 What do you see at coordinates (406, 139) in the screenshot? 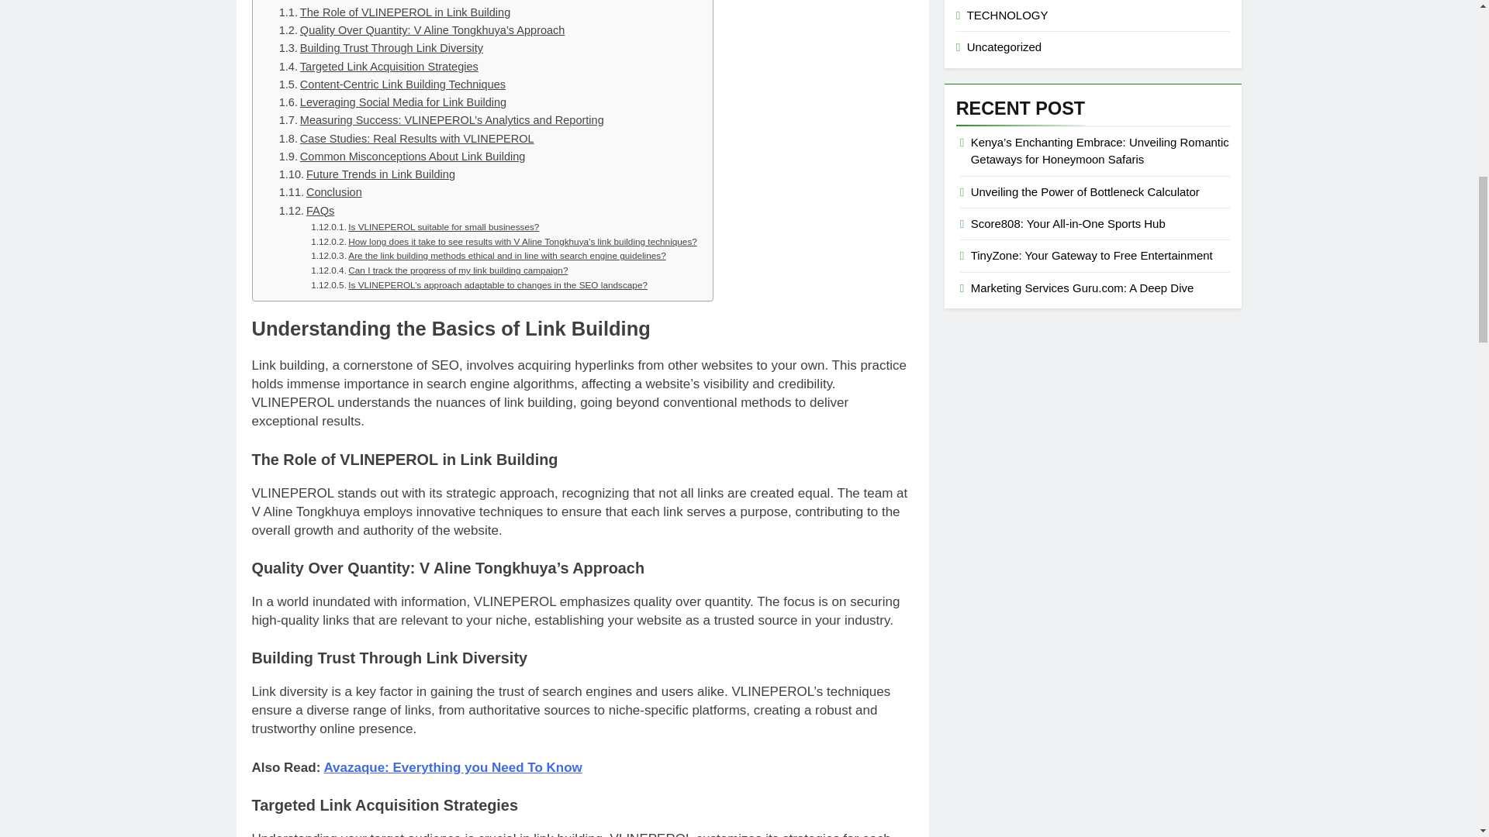
I see `Case Studies: Real Results with VLINEPEROL` at bounding box center [406, 139].